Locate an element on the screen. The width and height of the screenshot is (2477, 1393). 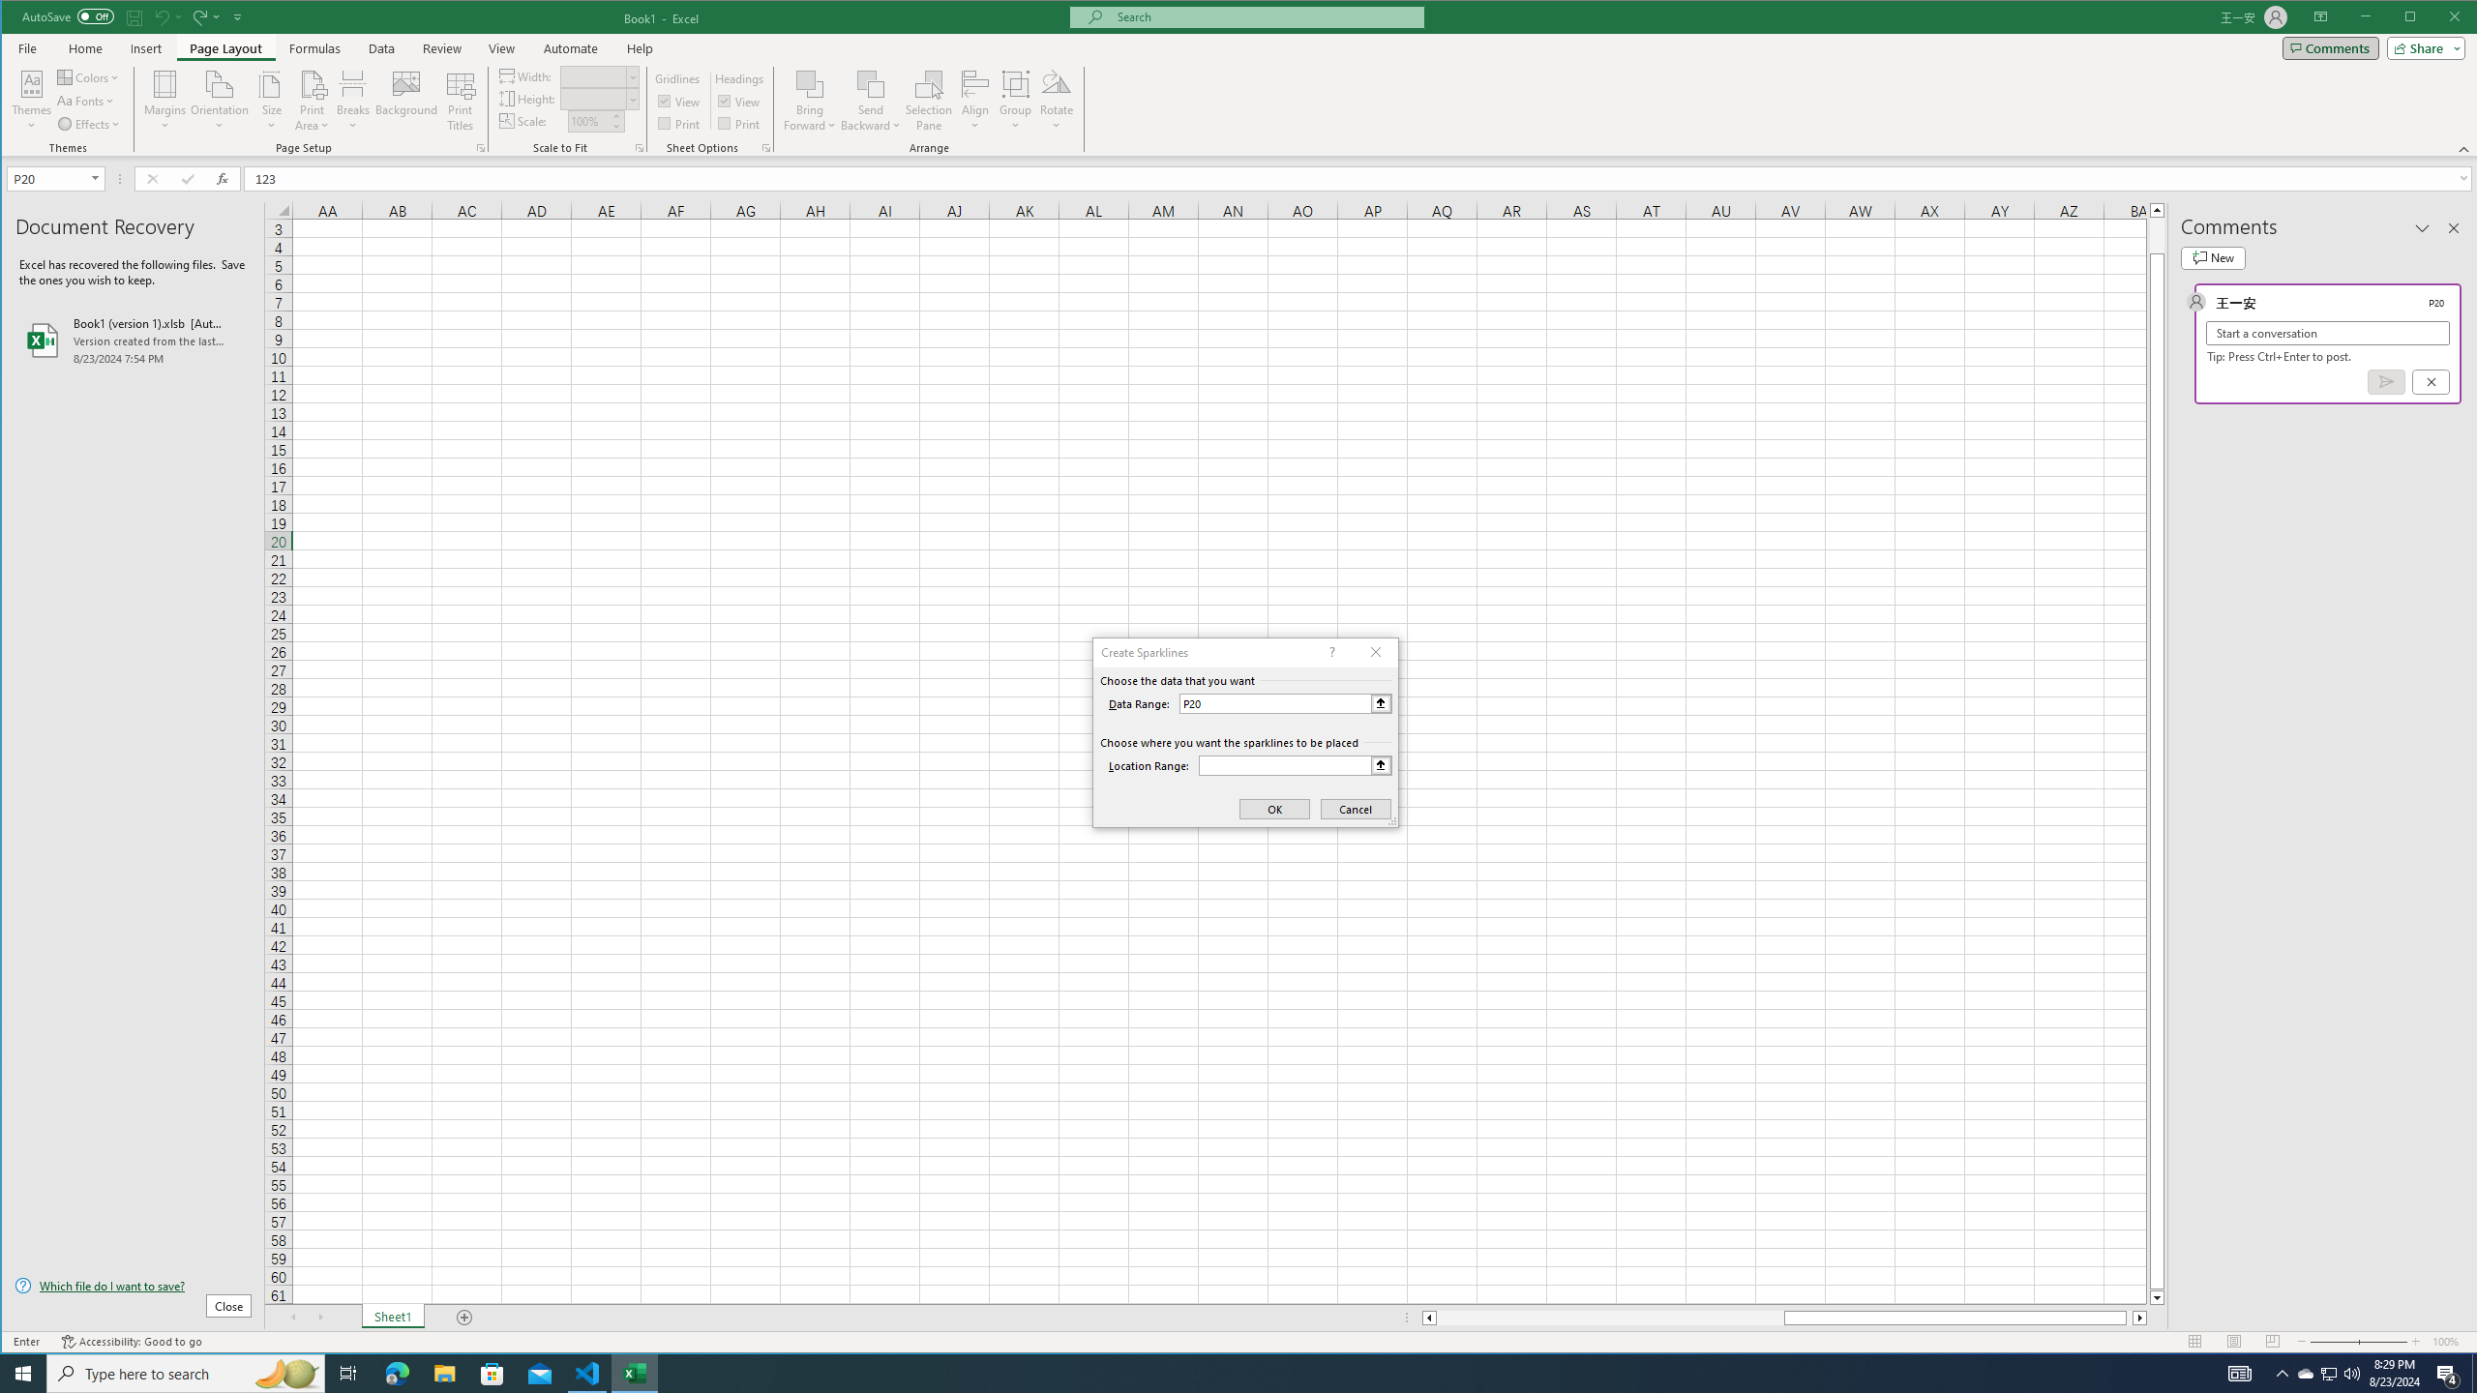
Orientation is located at coordinates (221, 101).